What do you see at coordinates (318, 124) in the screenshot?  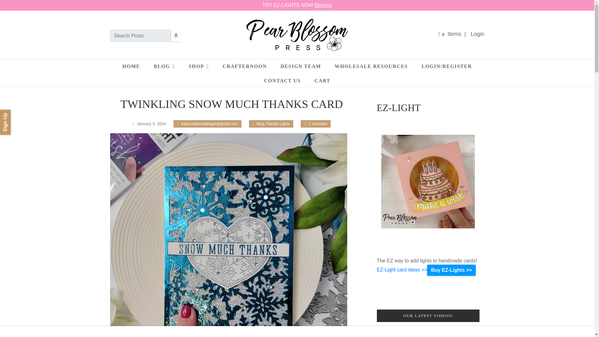 I see `1 comment` at bounding box center [318, 124].